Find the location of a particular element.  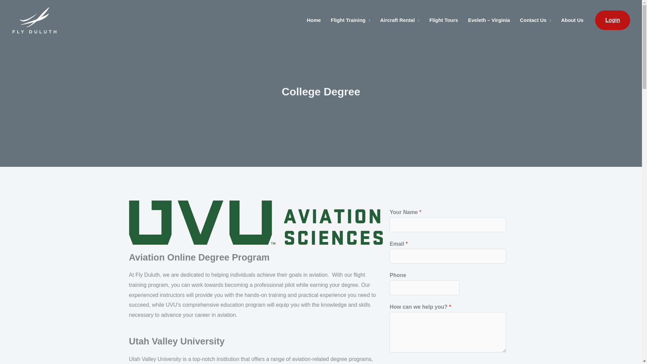

Flight Tours is located at coordinates (443, 20).